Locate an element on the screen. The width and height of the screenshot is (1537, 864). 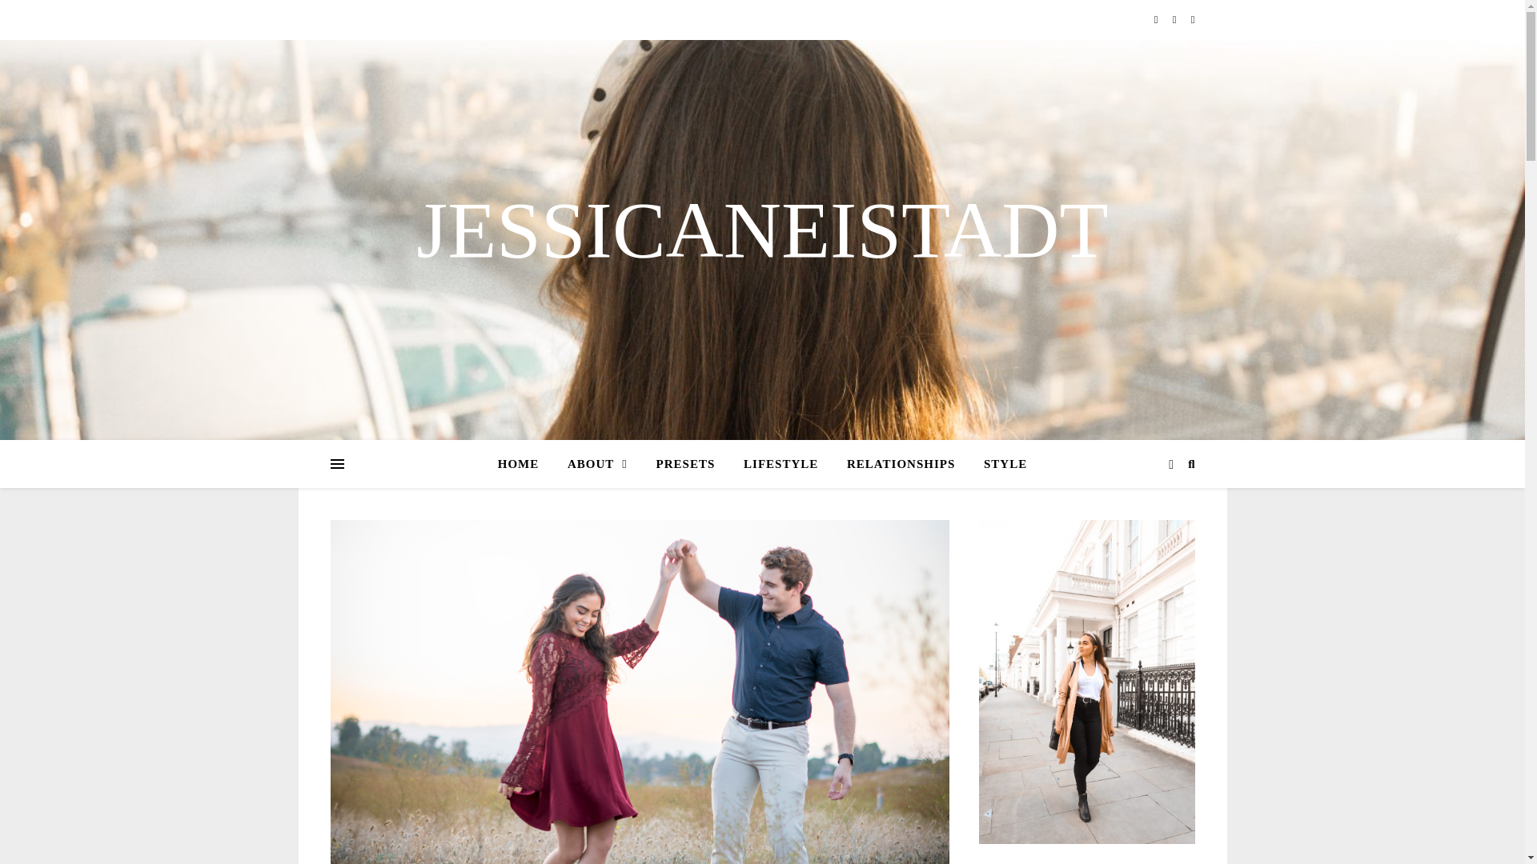
LIFESTYLE is located at coordinates (781, 464).